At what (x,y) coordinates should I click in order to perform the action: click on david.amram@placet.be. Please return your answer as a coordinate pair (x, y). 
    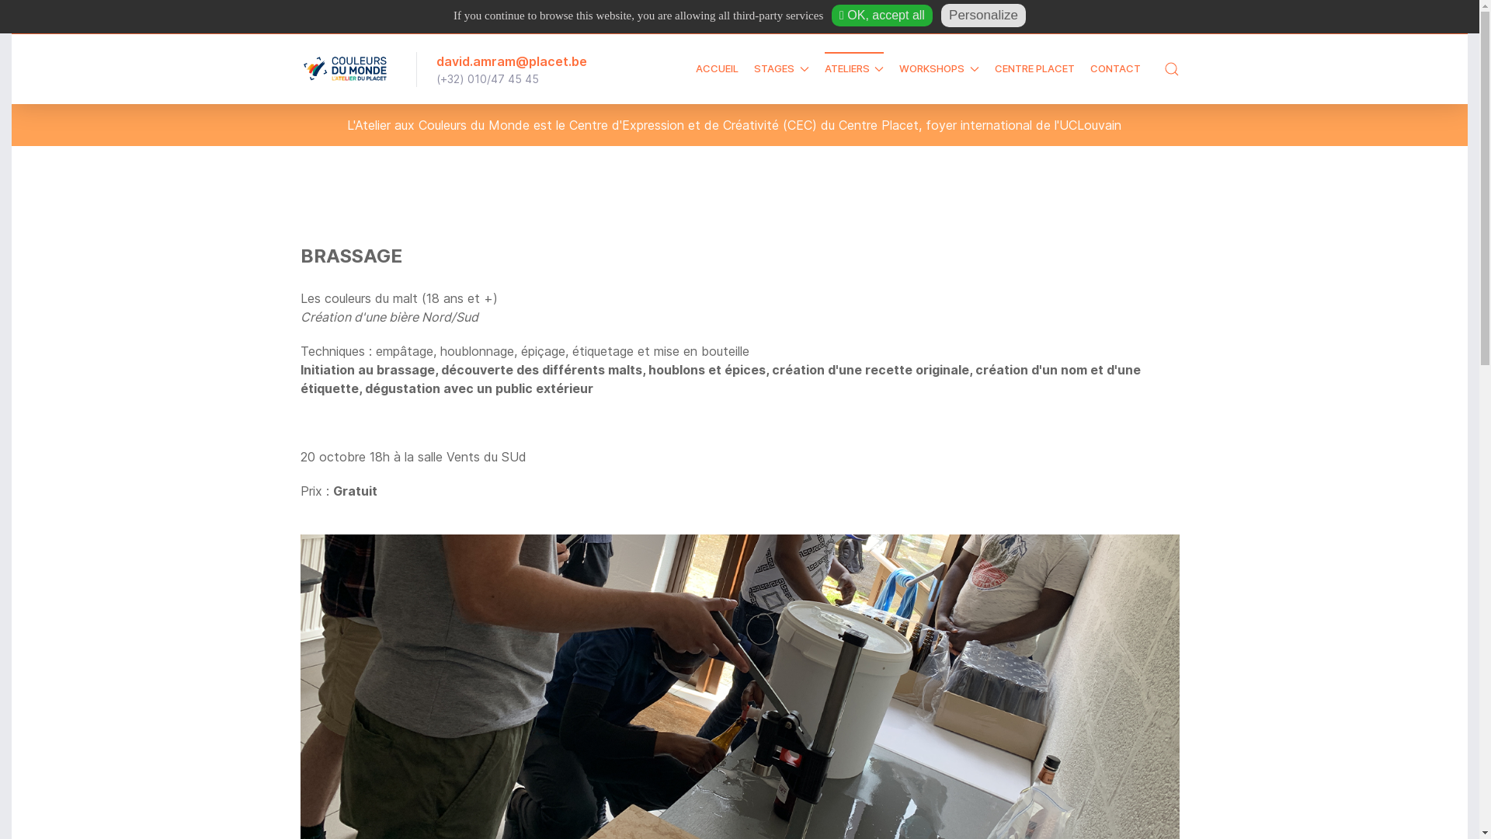
    Looking at the image, I should click on (512, 61).